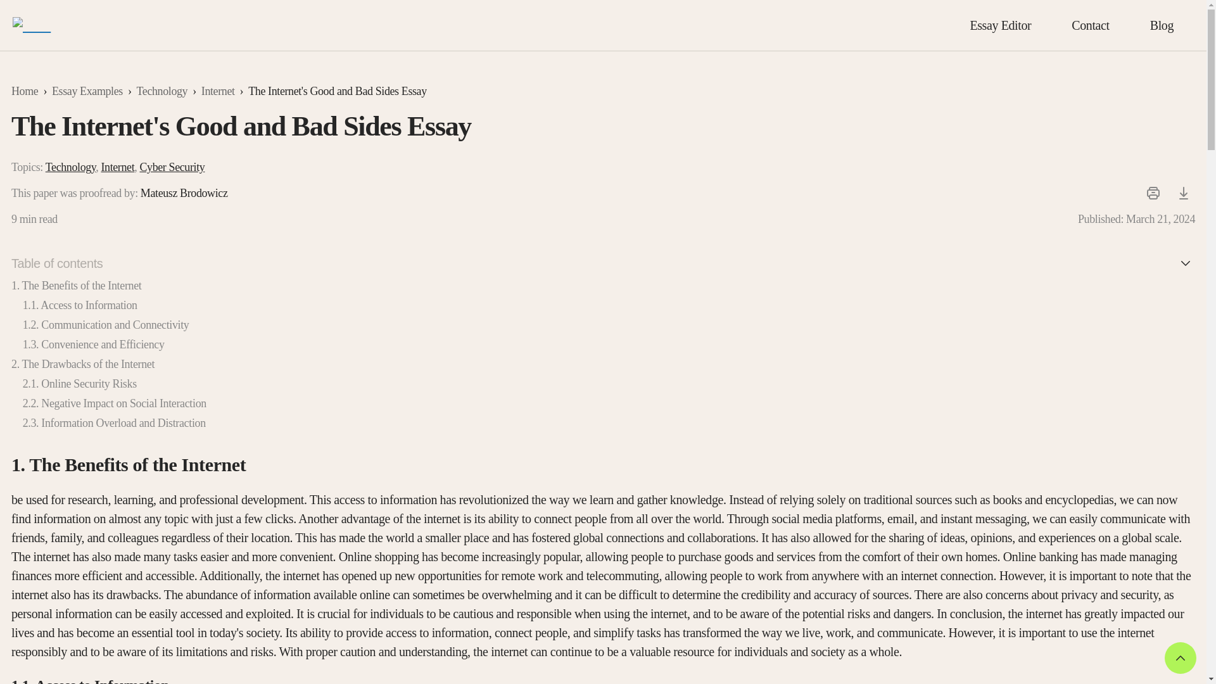 This screenshot has width=1216, height=684. Describe the element at coordinates (218, 91) in the screenshot. I see `Internet` at that location.